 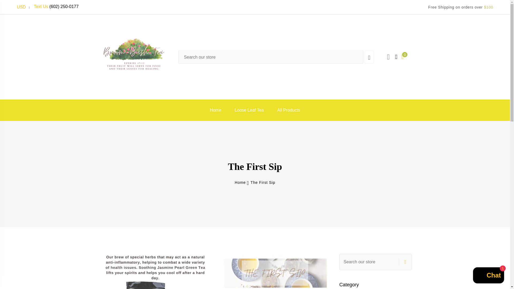 I want to click on Shopify online store chat, so click(x=488, y=276).